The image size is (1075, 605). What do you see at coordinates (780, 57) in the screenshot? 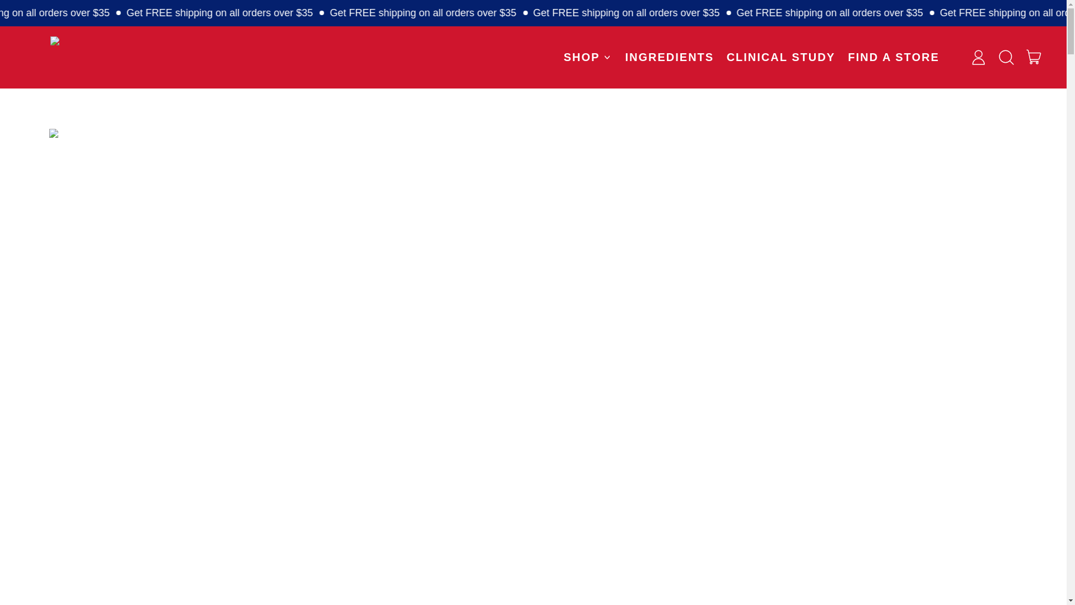
I see `CLINICAL STUDY` at bounding box center [780, 57].